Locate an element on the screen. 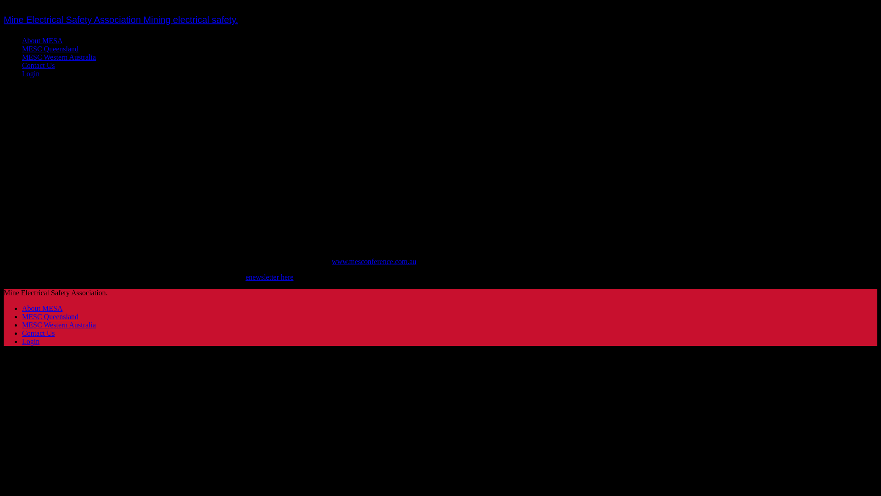  Contact Us is located at coordinates (39, 65).